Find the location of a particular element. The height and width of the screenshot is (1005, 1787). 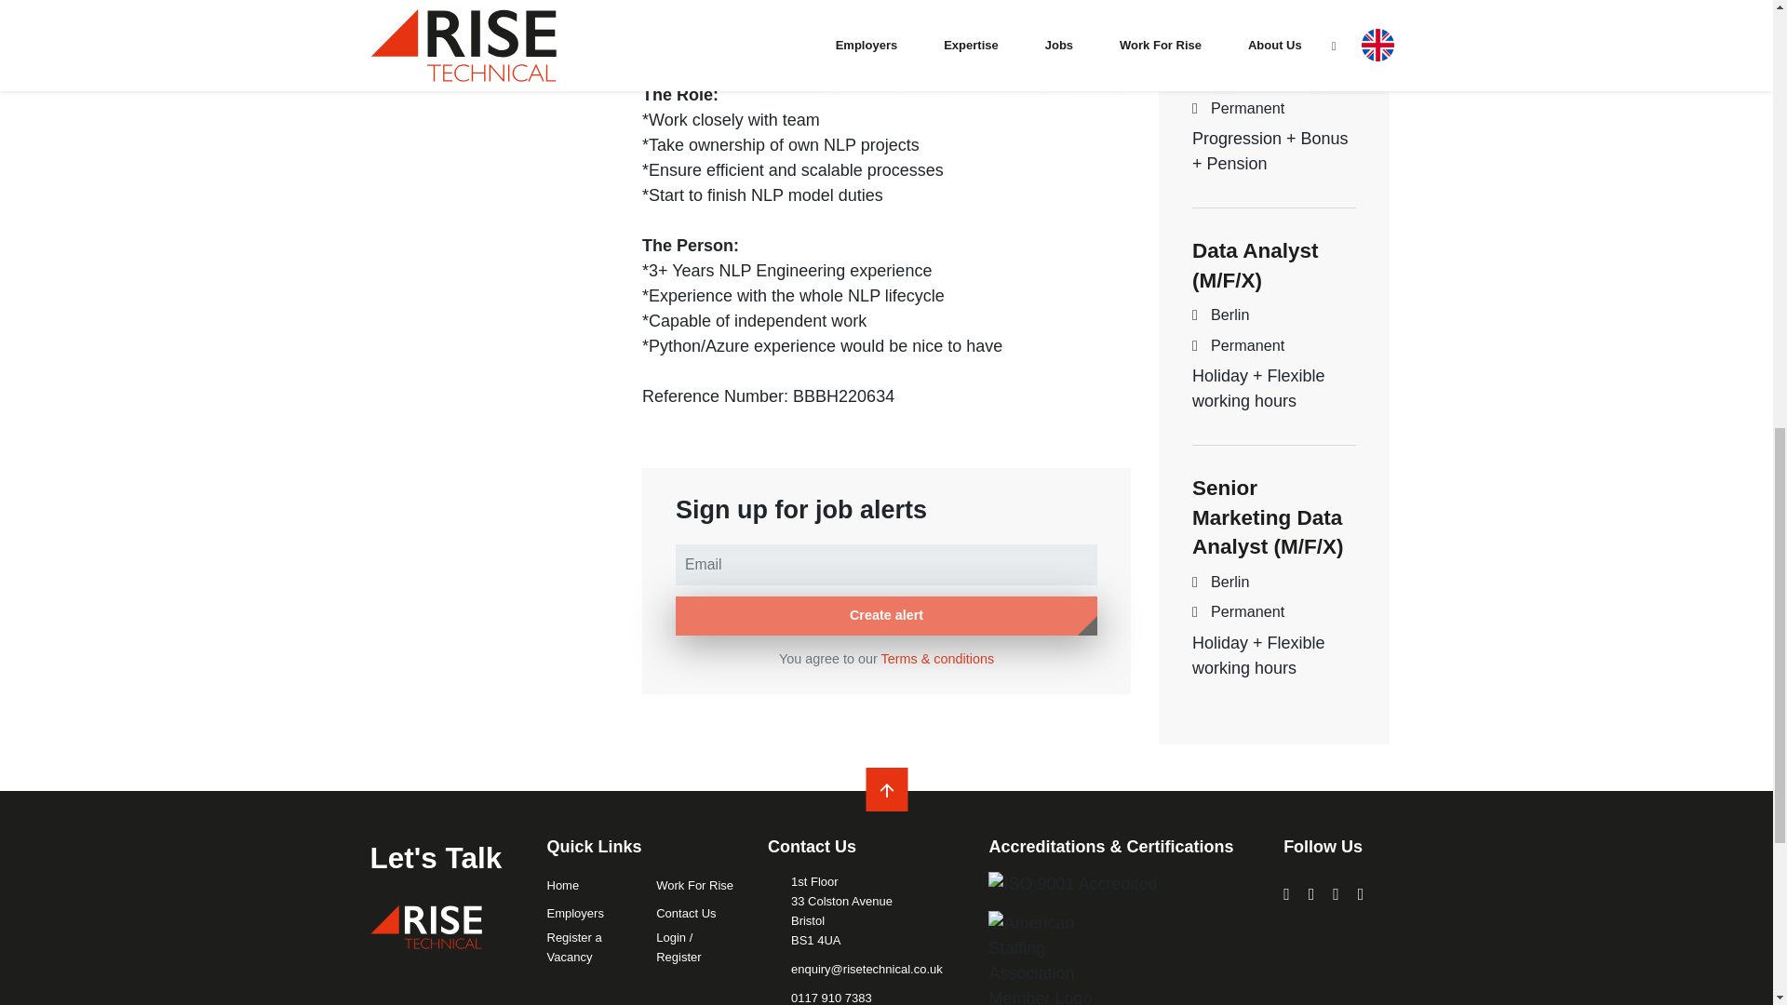

Up is located at coordinates (886, 791).